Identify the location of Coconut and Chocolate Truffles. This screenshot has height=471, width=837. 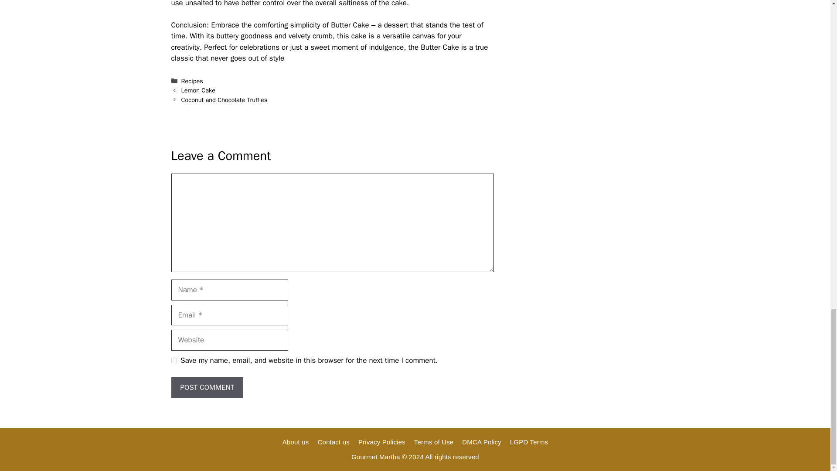
(225, 99).